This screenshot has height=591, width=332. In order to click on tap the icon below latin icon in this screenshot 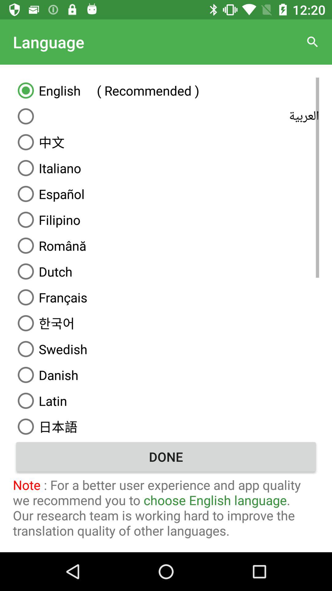, I will do `click(166, 425)`.